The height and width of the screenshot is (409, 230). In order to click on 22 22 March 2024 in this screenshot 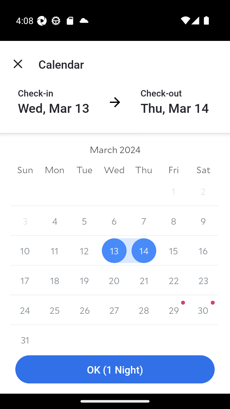, I will do `click(173, 280)`.